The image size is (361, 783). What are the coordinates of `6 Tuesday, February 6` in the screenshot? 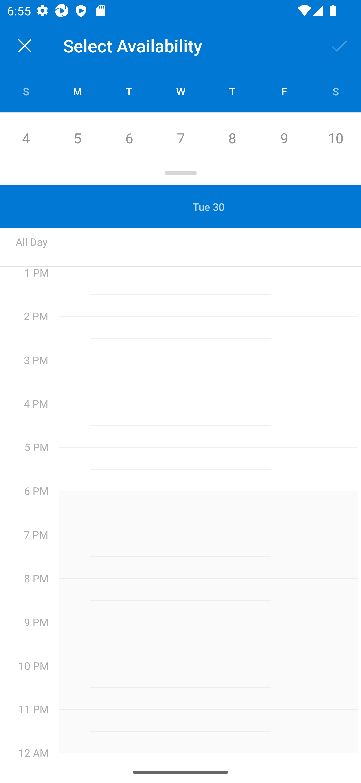 It's located at (129, 139).